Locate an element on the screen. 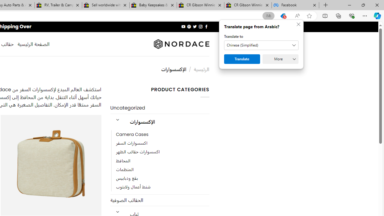 The width and height of the screenshot is (384, 216). Show translate options is located at coordinates (268, 16).